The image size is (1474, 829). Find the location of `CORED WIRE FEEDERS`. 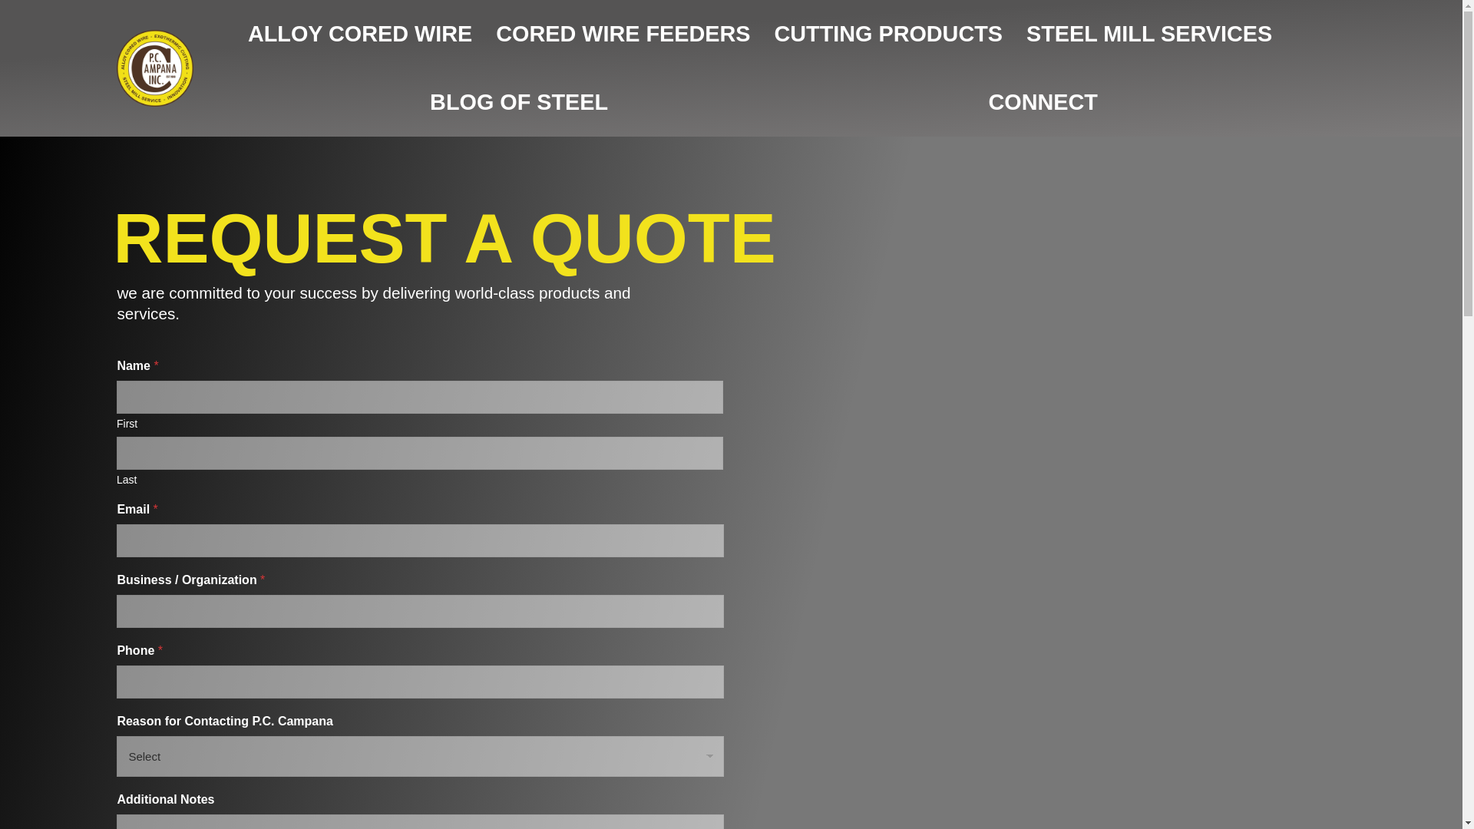

CORED WIRE FEEDERS is located at coordinates (623, 34).